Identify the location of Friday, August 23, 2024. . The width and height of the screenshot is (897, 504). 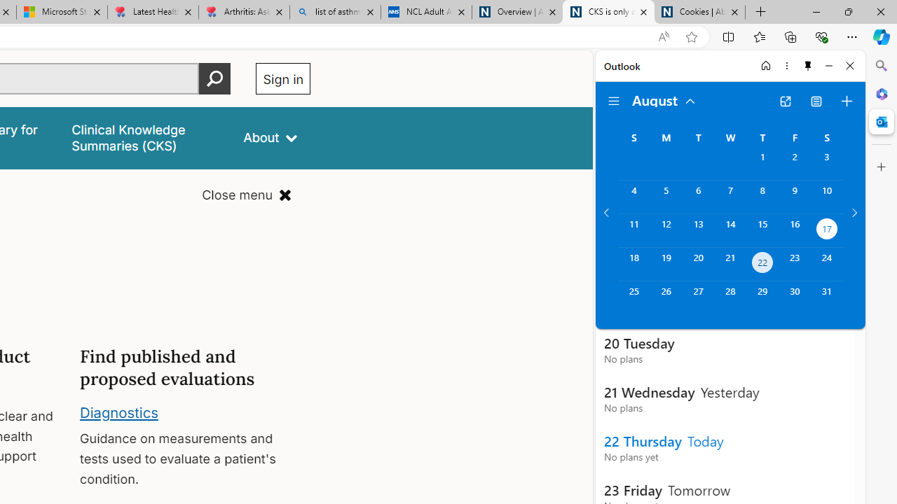
(795, 265).